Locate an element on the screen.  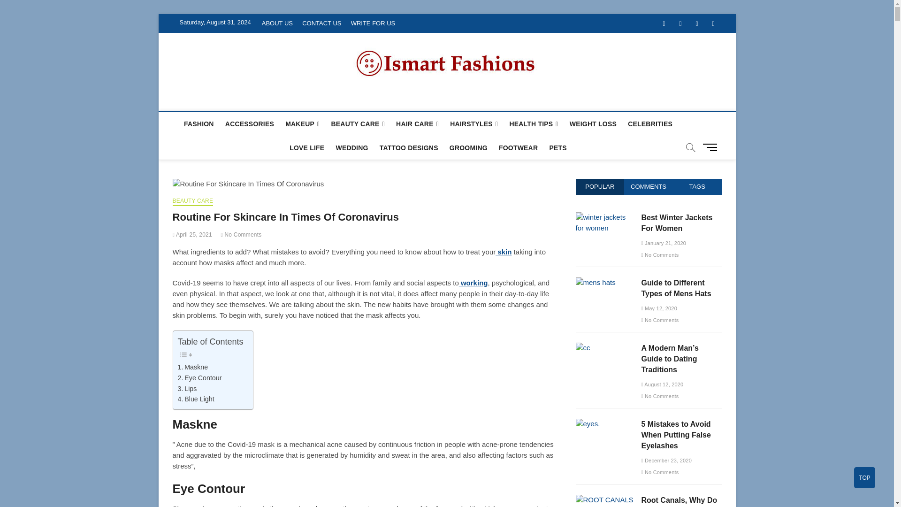
WRITE FOR US is located at coordinates (373, 23).